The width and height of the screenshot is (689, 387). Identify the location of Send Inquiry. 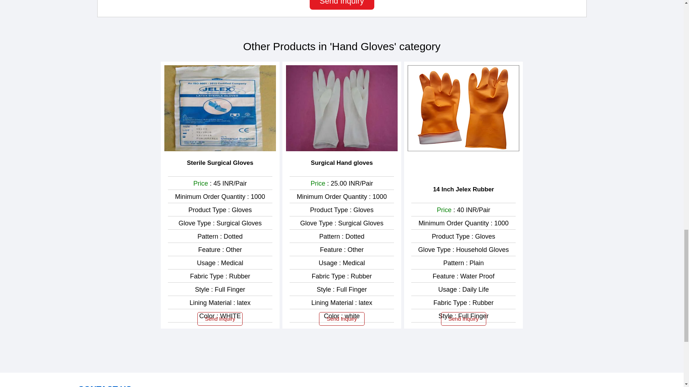
(220, 319).